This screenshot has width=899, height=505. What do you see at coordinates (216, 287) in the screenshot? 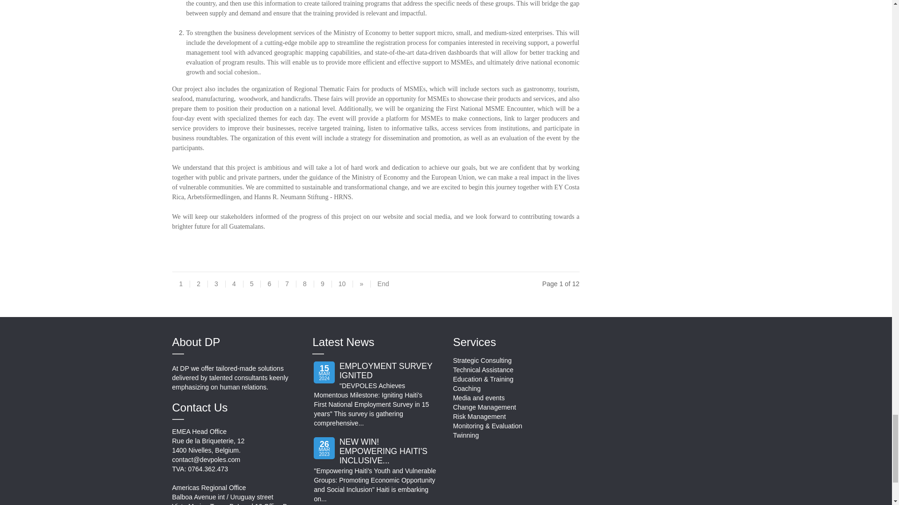
I see `3` at bounding box center [216, 287].